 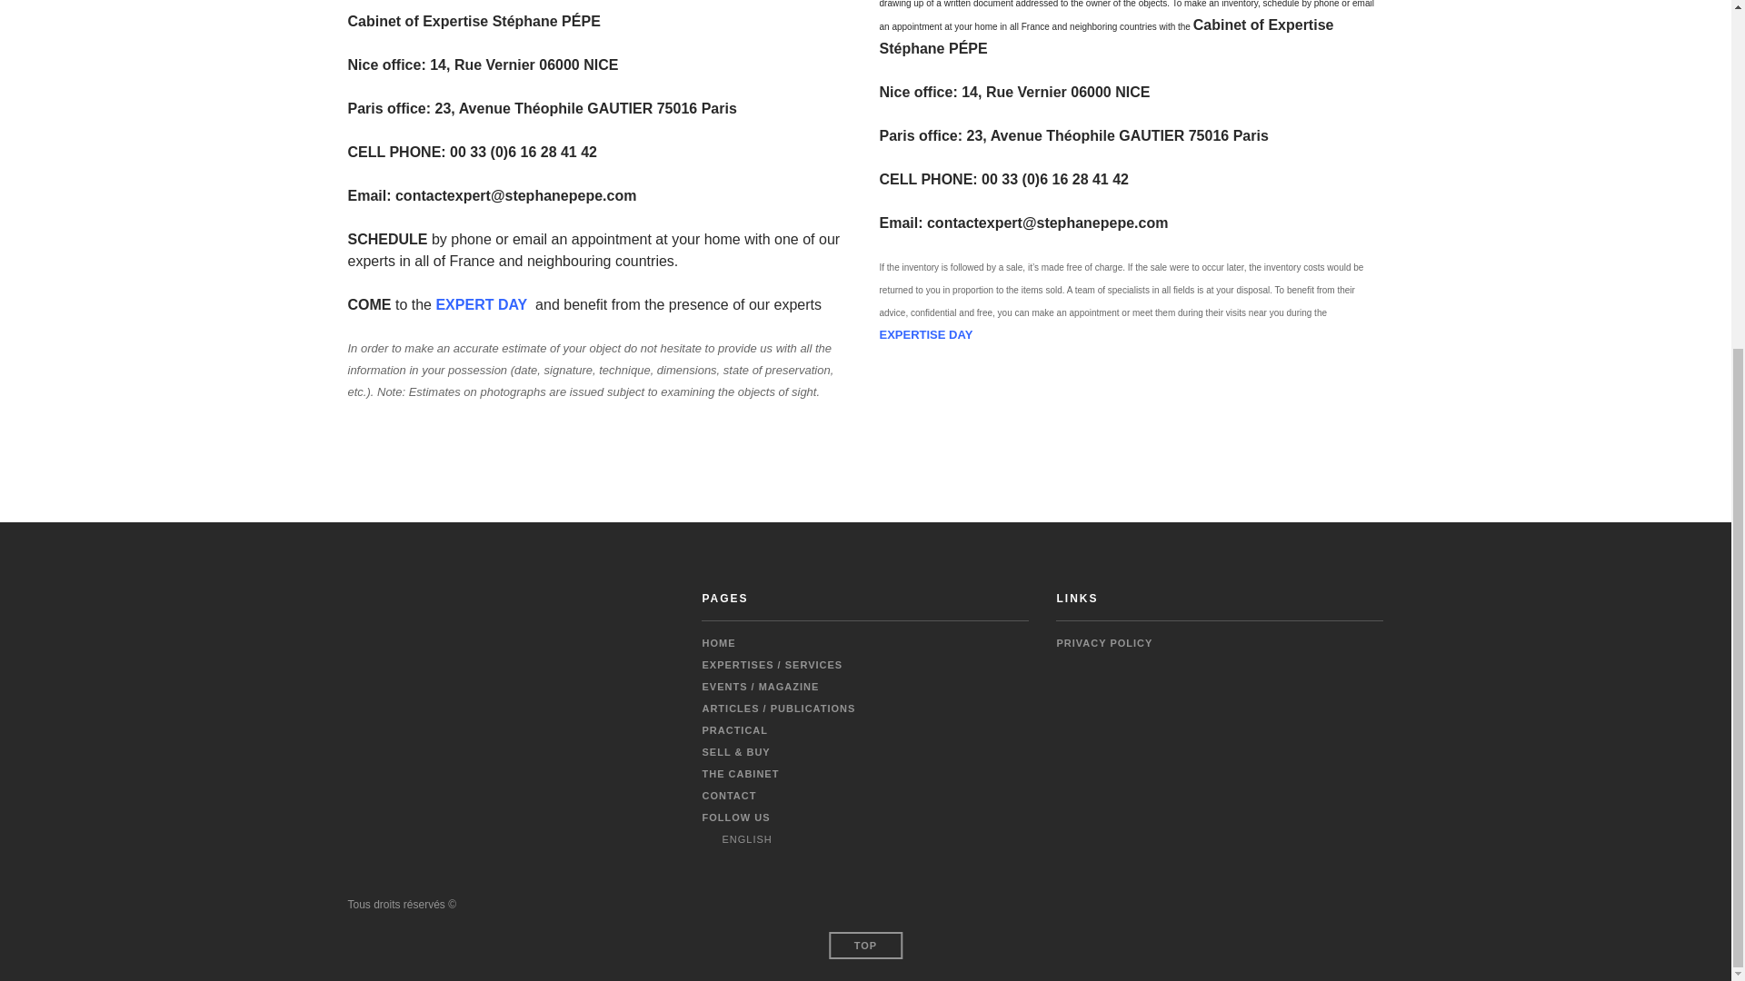 What do you see at coordinates (926, 334) in the screenshot?
I see `EXPERTISE DAY` at bounding box center [926, 334].